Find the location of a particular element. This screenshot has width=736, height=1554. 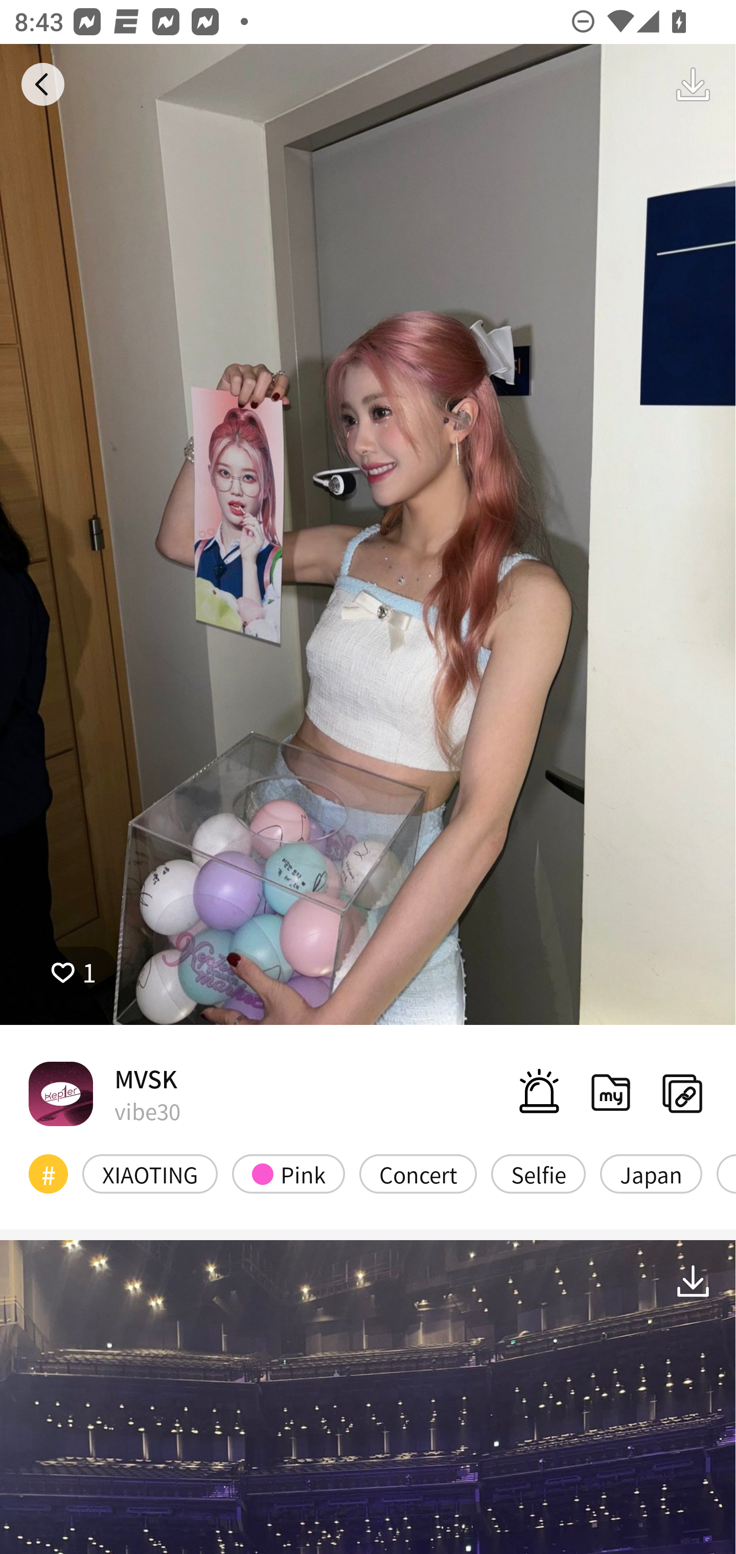

XIAOTING is located at coordinates (150, 1174).